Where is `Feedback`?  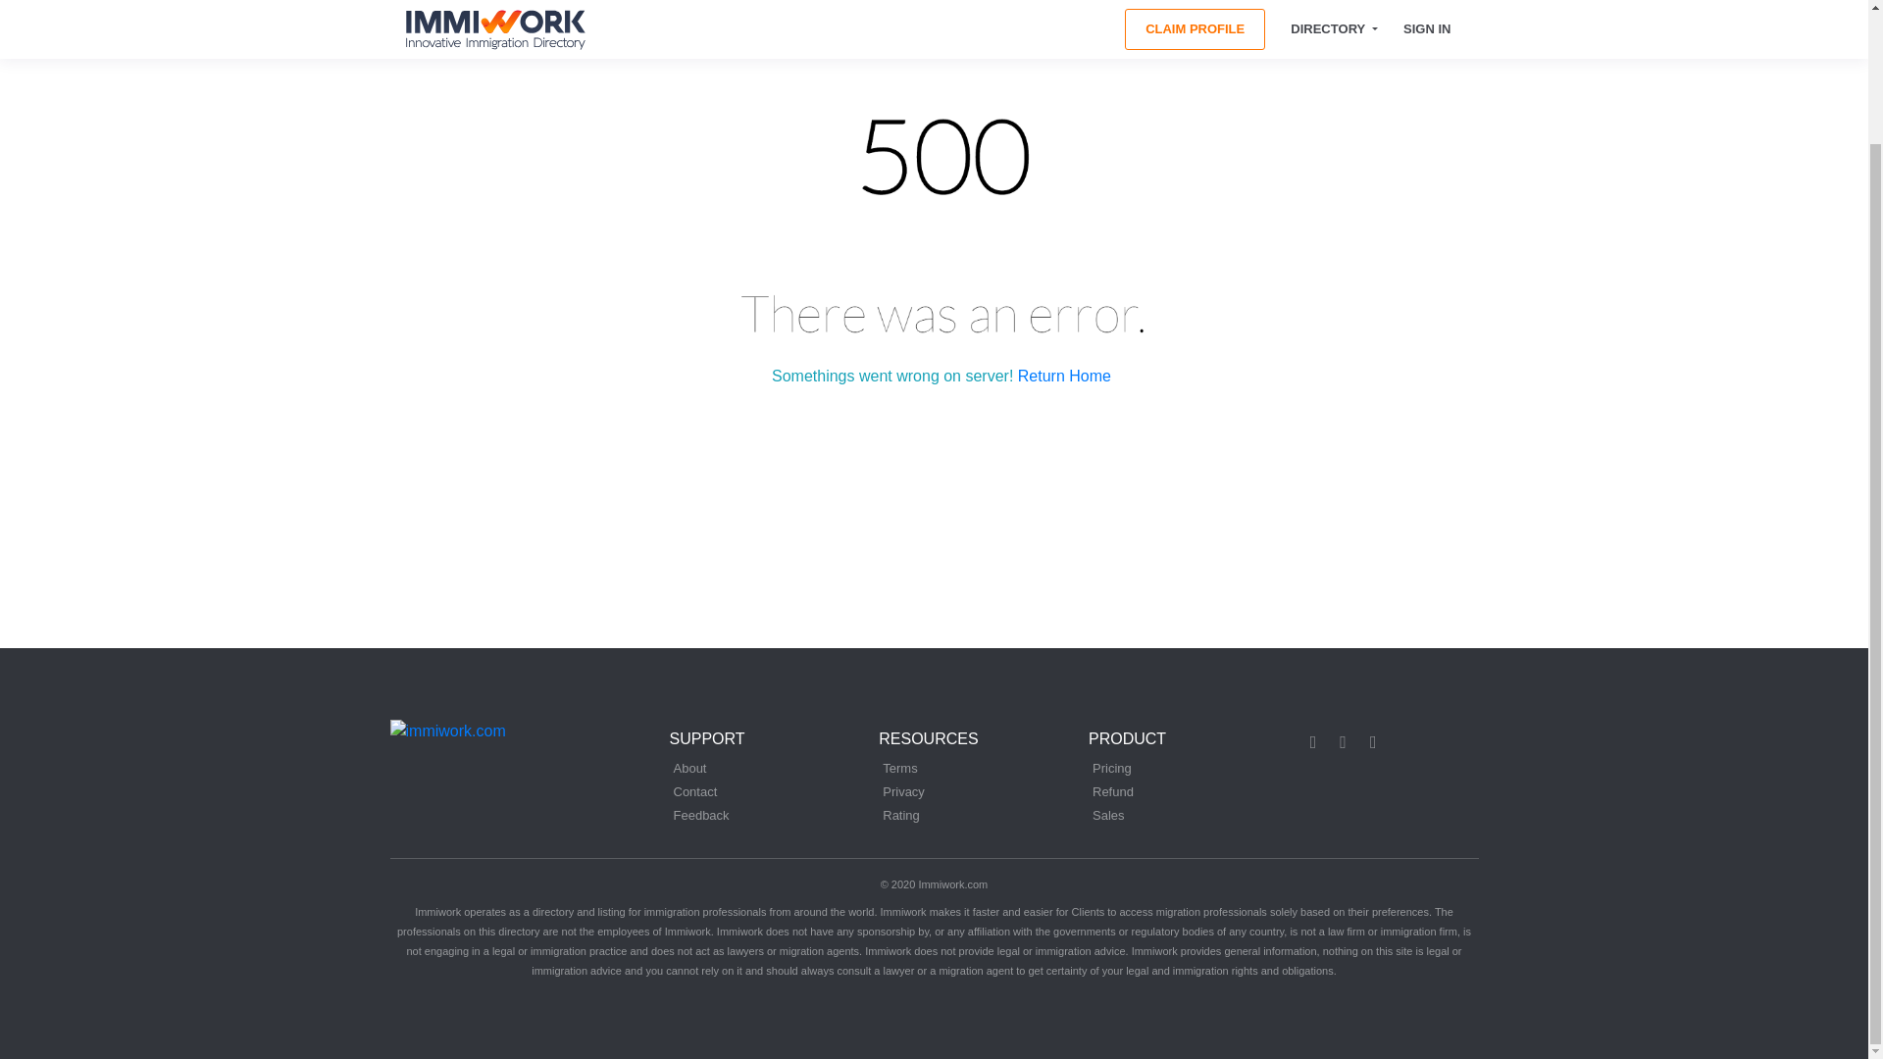
Feedback is located at coordinates (700, 816).